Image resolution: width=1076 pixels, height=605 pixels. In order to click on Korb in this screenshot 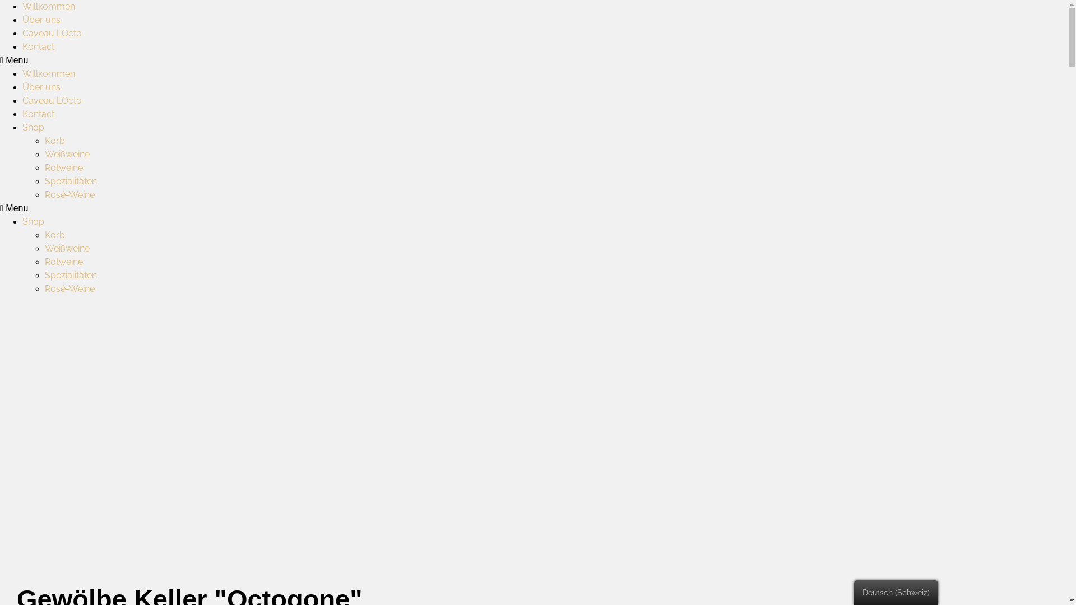, I will do `click(55, 235)`.